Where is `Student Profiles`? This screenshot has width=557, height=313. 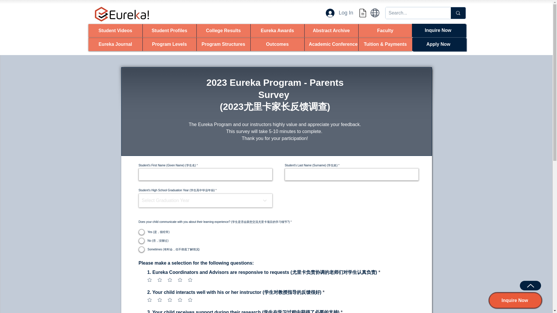
Student Profiles is located at coordinates (169, 31).